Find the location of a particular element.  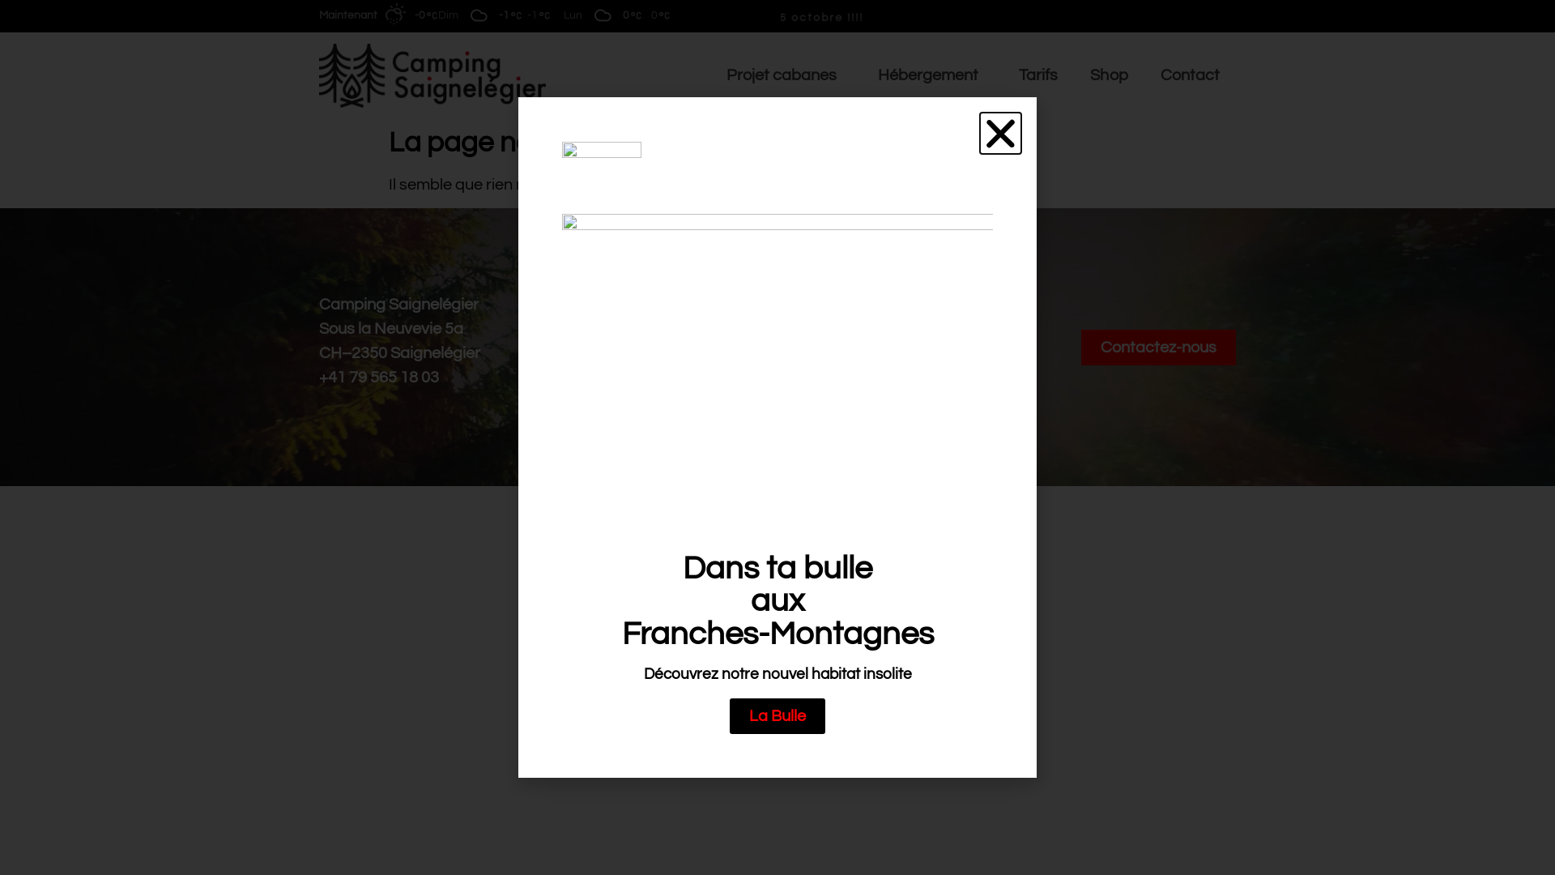

Tarifs is located at coordinates (1038, 75).